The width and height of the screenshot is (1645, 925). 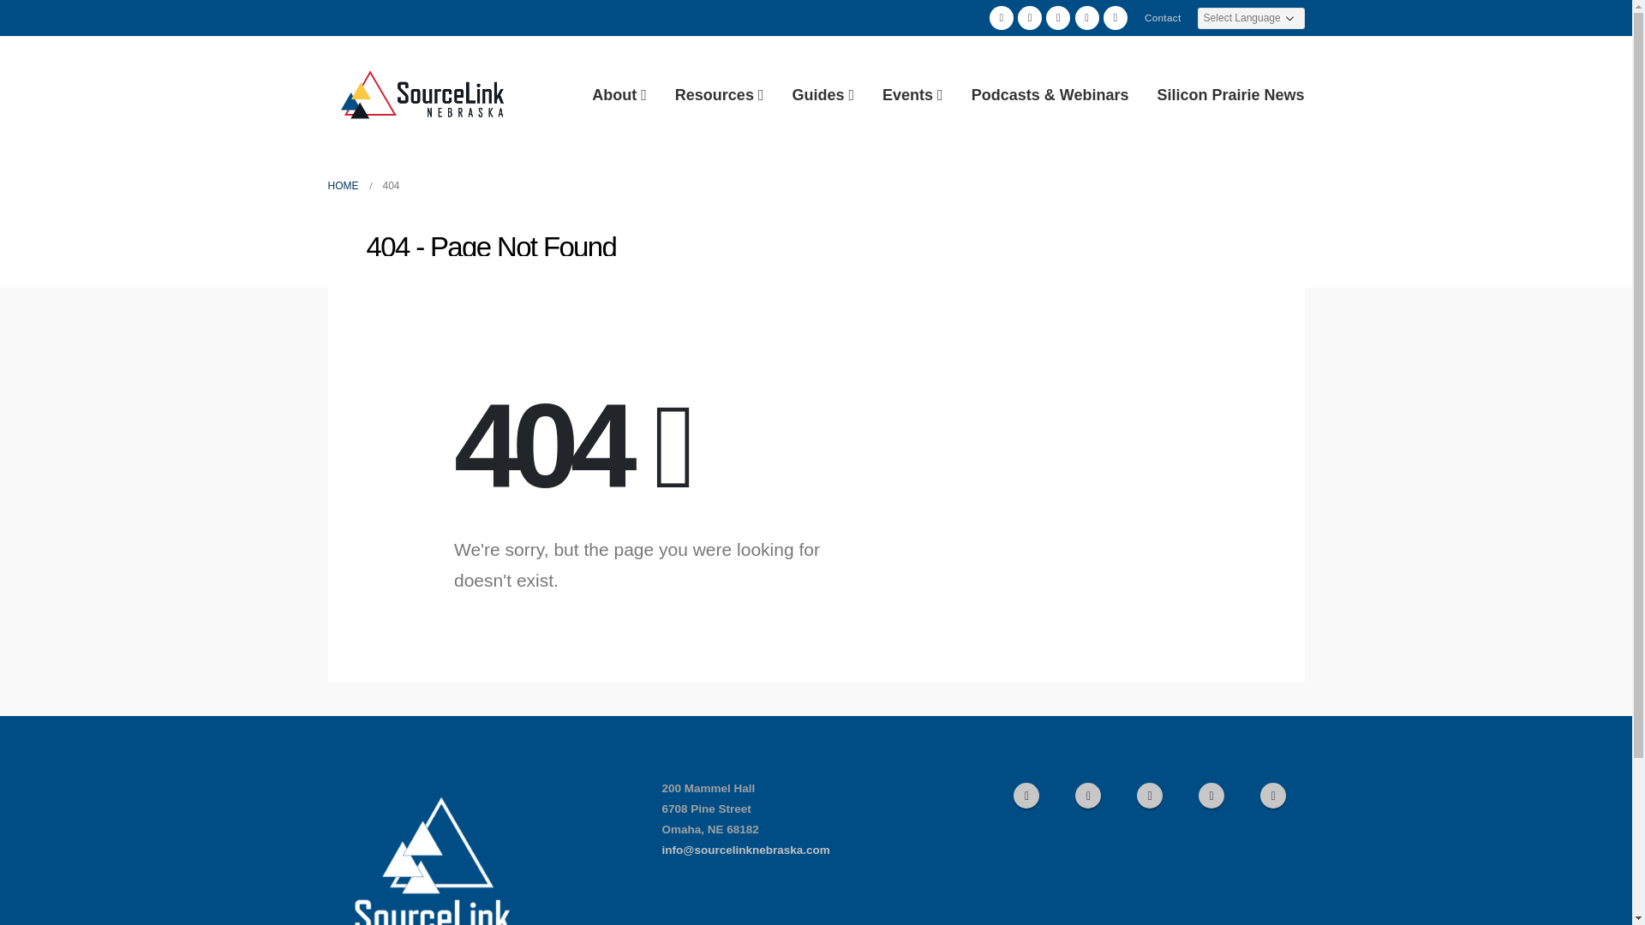 I want to click on About, so click(x=619, y=94).